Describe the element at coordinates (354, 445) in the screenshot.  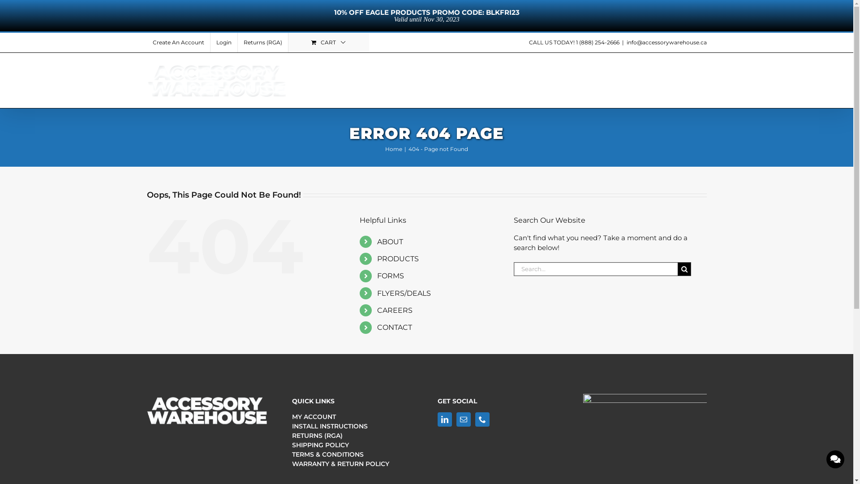
I see `SHIPPING POLICY` at that location.